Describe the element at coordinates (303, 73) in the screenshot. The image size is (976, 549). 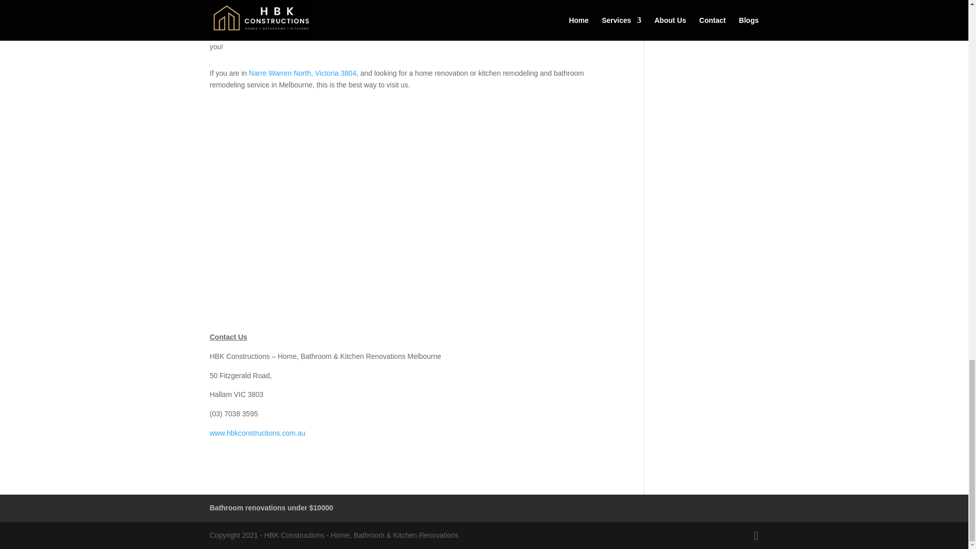
I see `Narre Warren North, Victoria 3804` at that location.